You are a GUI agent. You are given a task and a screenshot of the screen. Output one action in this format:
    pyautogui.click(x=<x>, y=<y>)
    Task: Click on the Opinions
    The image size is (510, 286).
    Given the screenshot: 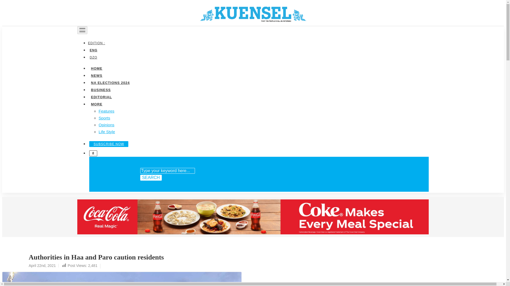 What is the action you would take?
    pyautogui.click(x=106, y=124)
    